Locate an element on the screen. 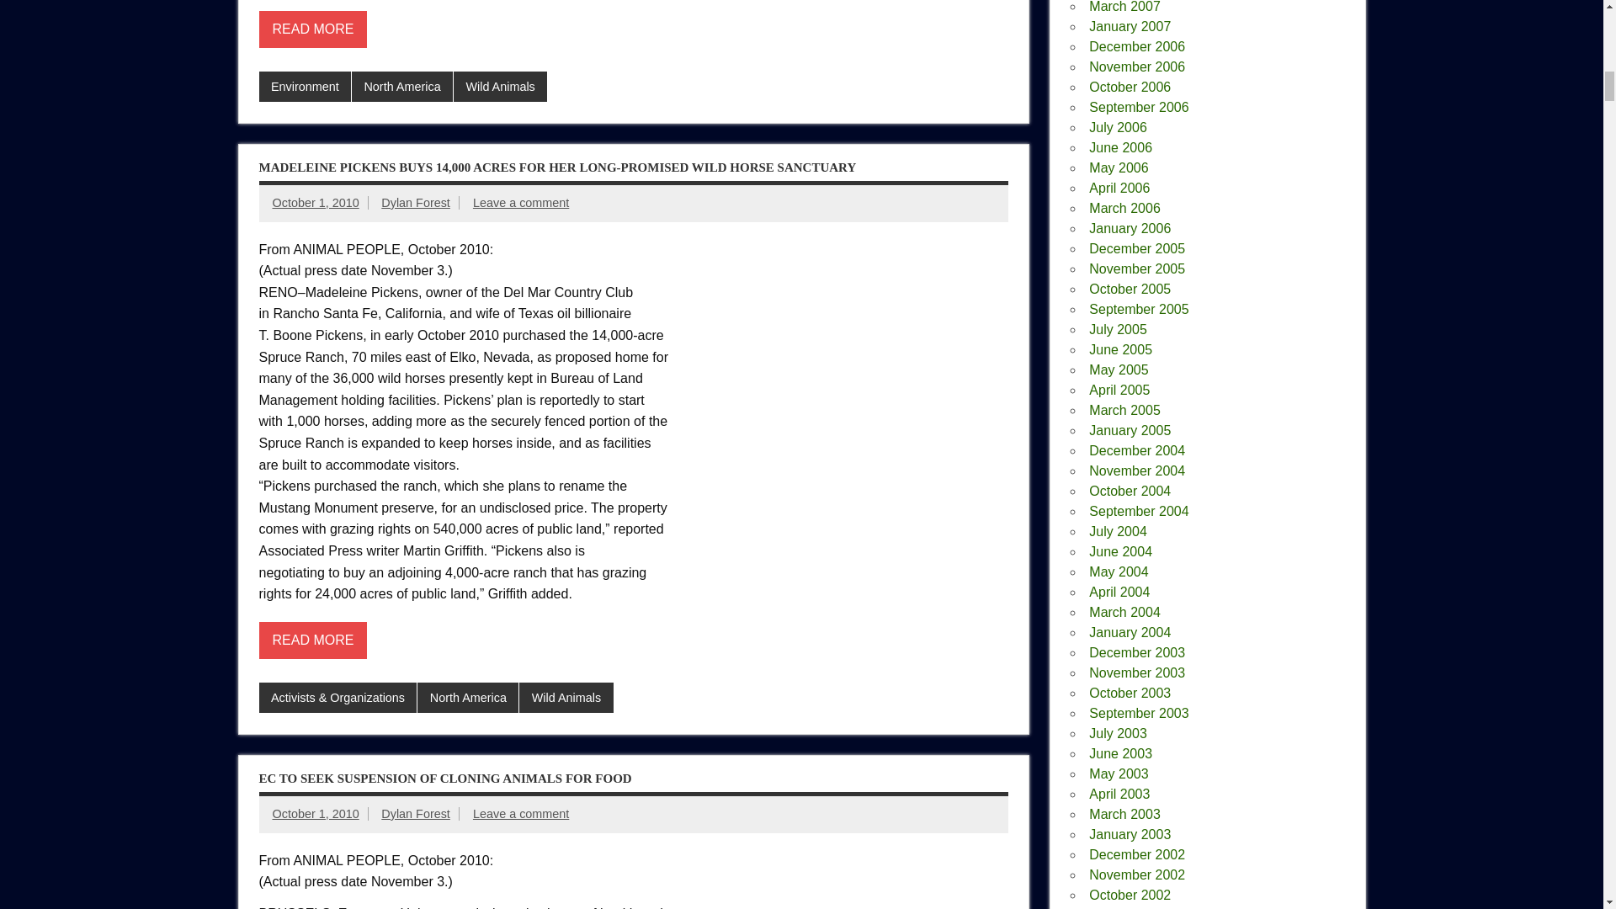 The width and height of the screenshot is (1616, 909). North America is located at coordinates (402, 86).